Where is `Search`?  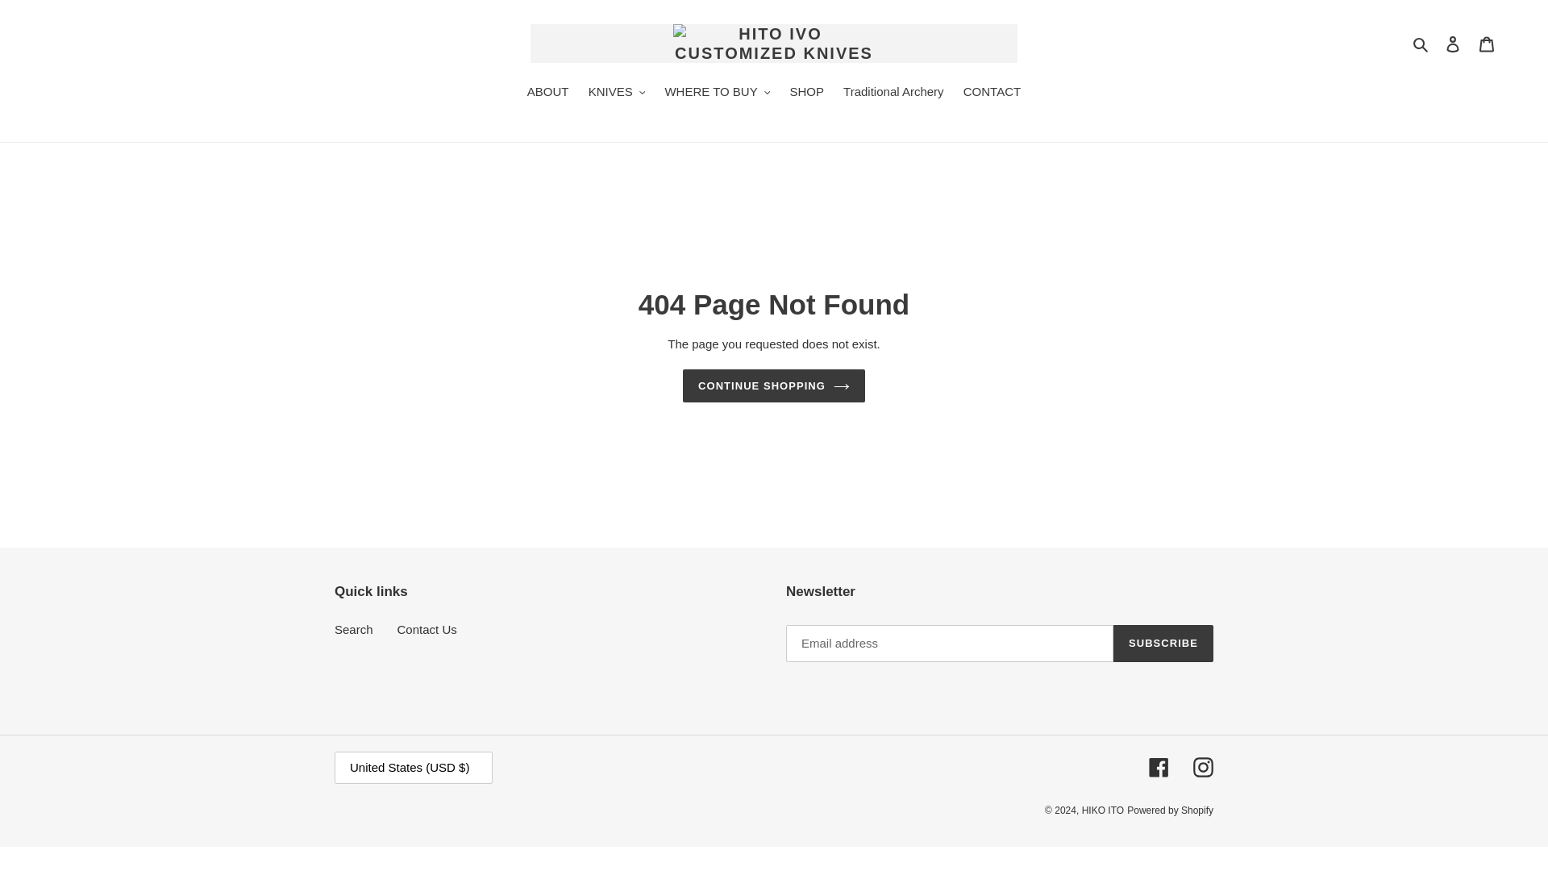 Search is located at coordinates (1421, 44).